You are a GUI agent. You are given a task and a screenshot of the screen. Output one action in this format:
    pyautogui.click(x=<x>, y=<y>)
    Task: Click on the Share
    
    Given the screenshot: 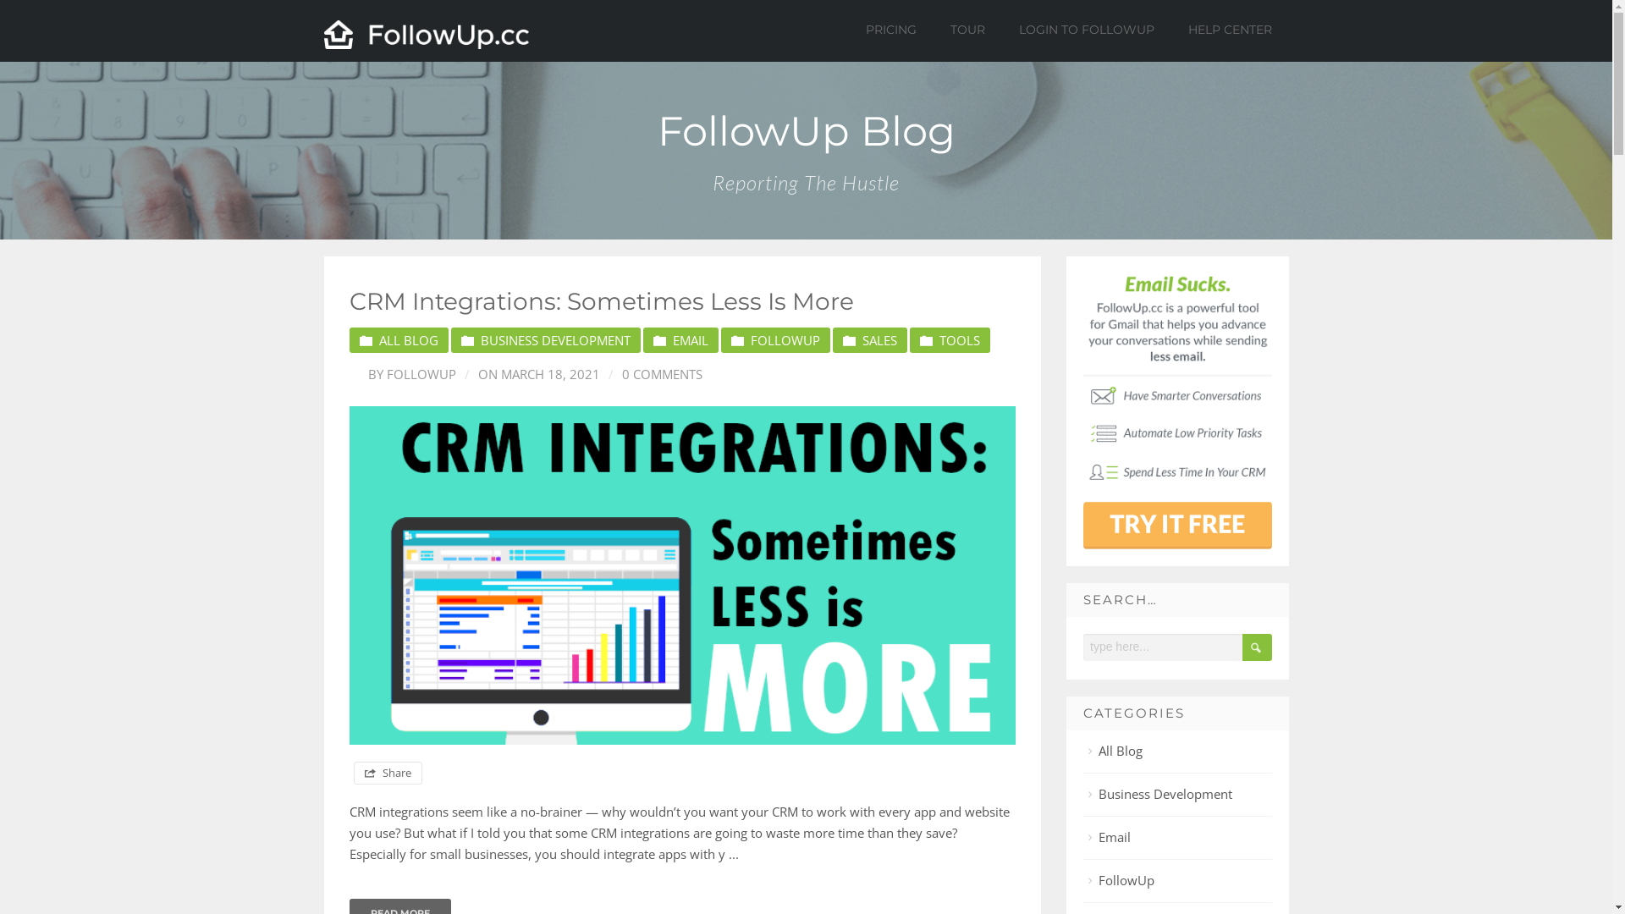 What is the action you would take?
    pyautogui.click(x=388, y=774)
    